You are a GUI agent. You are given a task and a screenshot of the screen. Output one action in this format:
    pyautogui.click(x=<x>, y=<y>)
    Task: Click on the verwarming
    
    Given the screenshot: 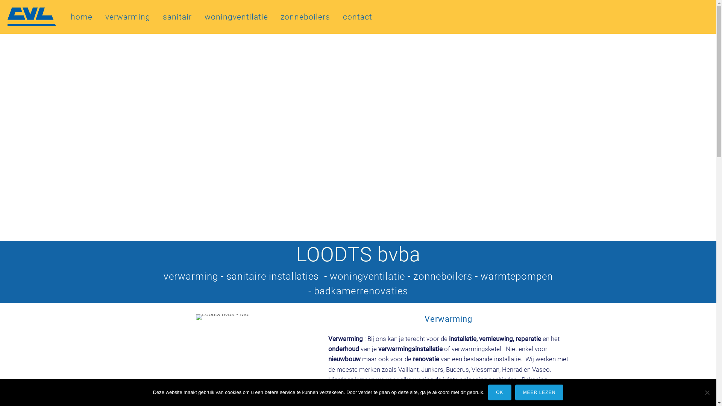 What is the action you would take?
    pyautogui.click(x=128, y=17)
    